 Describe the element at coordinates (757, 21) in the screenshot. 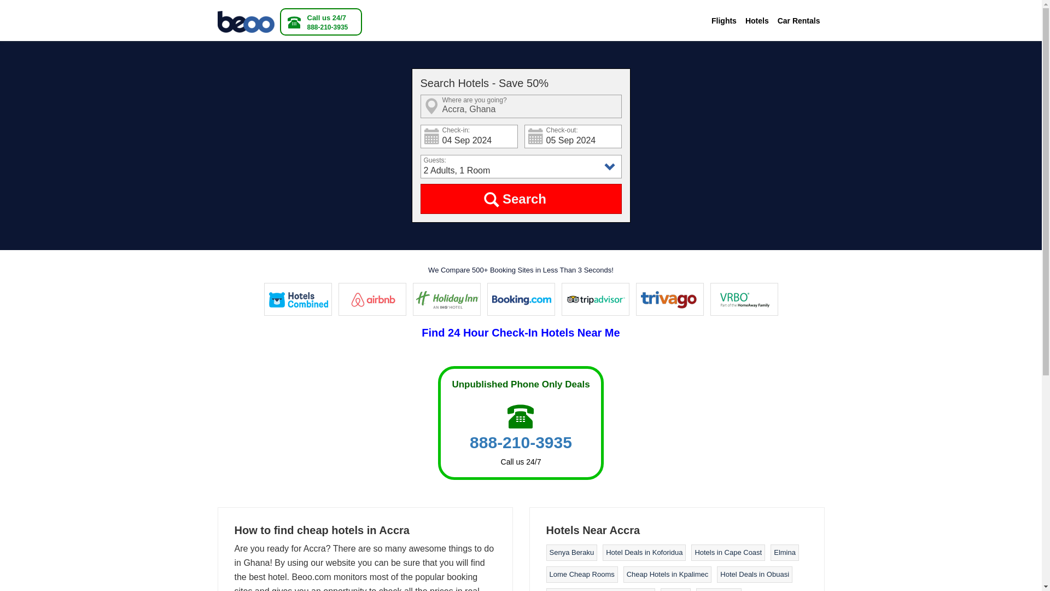

I see `Hotels` at that location.